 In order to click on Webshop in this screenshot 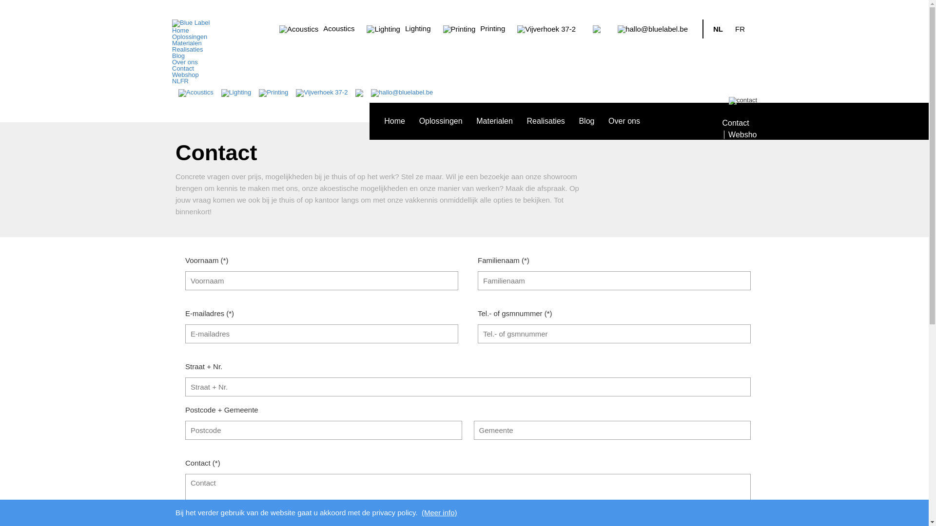, I will do `click(742, 134)`.